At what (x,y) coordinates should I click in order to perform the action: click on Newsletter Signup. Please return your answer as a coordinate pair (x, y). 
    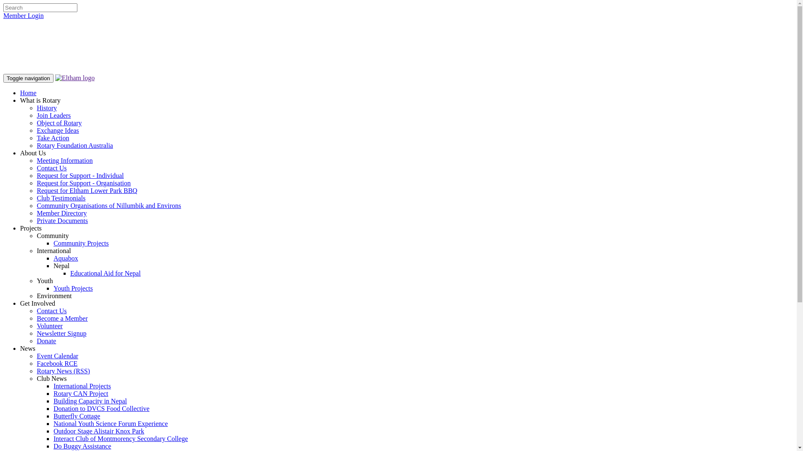
    Looking at the image, I should click on (62, 333).